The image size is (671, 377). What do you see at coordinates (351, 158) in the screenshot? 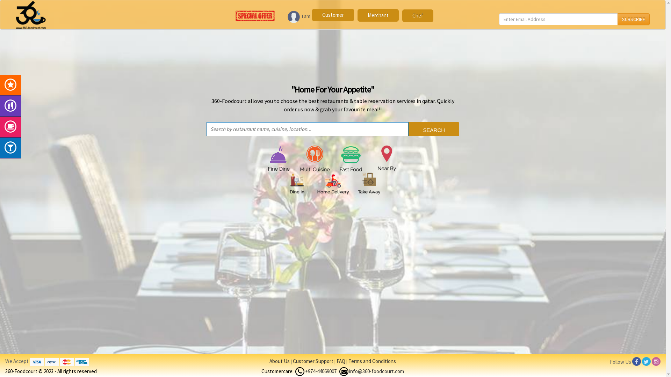
I see `Fast Food` at bounding box center [351, 158].